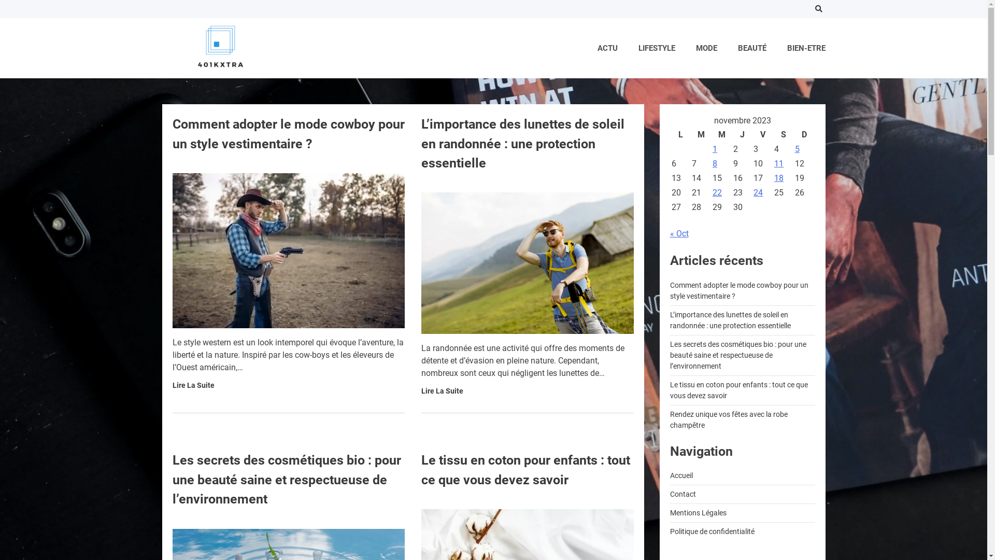 The height and width of the screenshot is (560, 995). What do you see at coordinates (819, 9) in the screenshot?
I see `Search` at bounding box center [819, 9].